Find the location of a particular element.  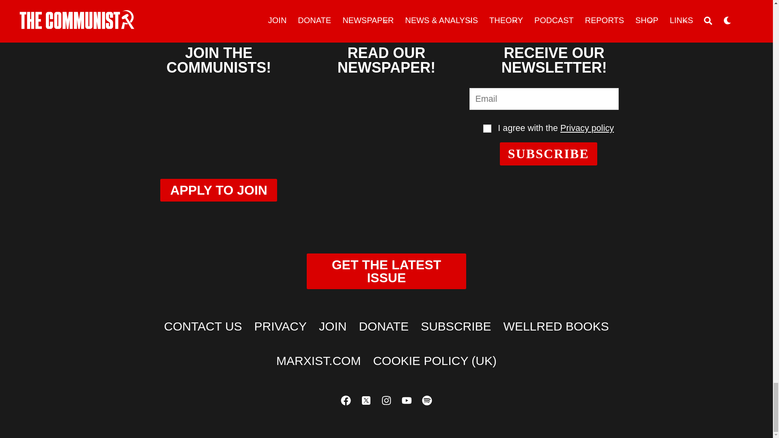

on is located at coordinates (487, 128).